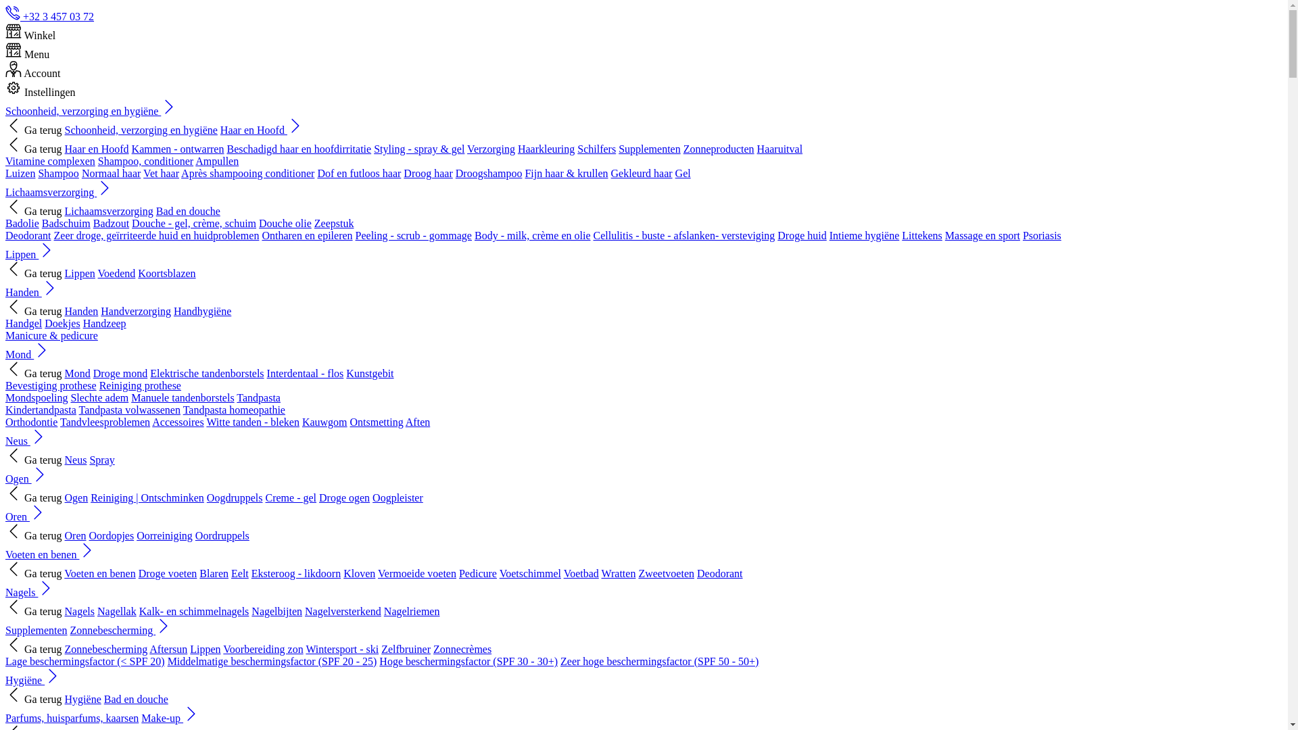 This screenshot has width=1298, height=730. Describe the element at coordinates (34, 460) in the screenshot. I see `Ga terug` at that location.